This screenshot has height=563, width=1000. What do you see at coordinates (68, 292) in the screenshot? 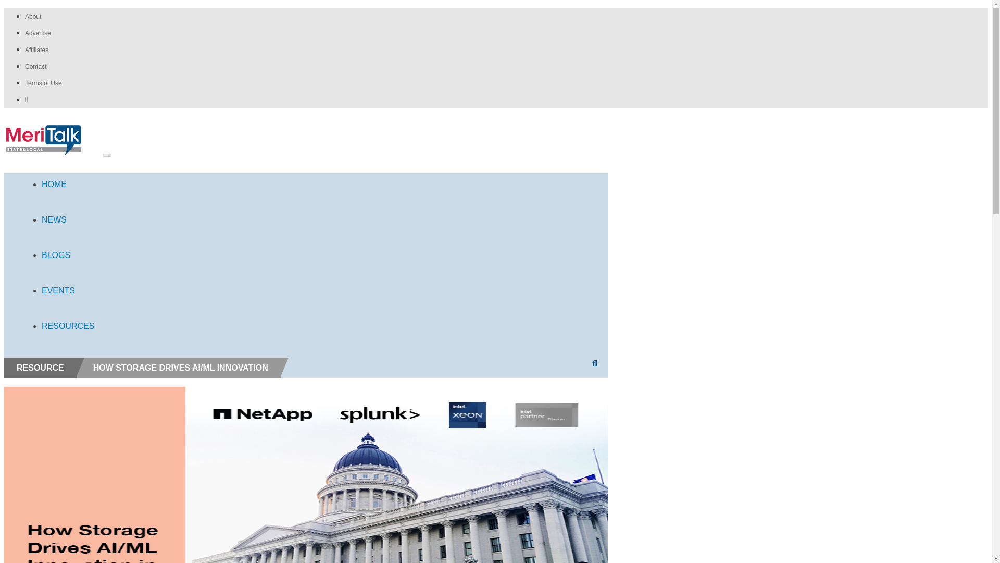
I see `EVENTS` at bounding box center [68, 292].